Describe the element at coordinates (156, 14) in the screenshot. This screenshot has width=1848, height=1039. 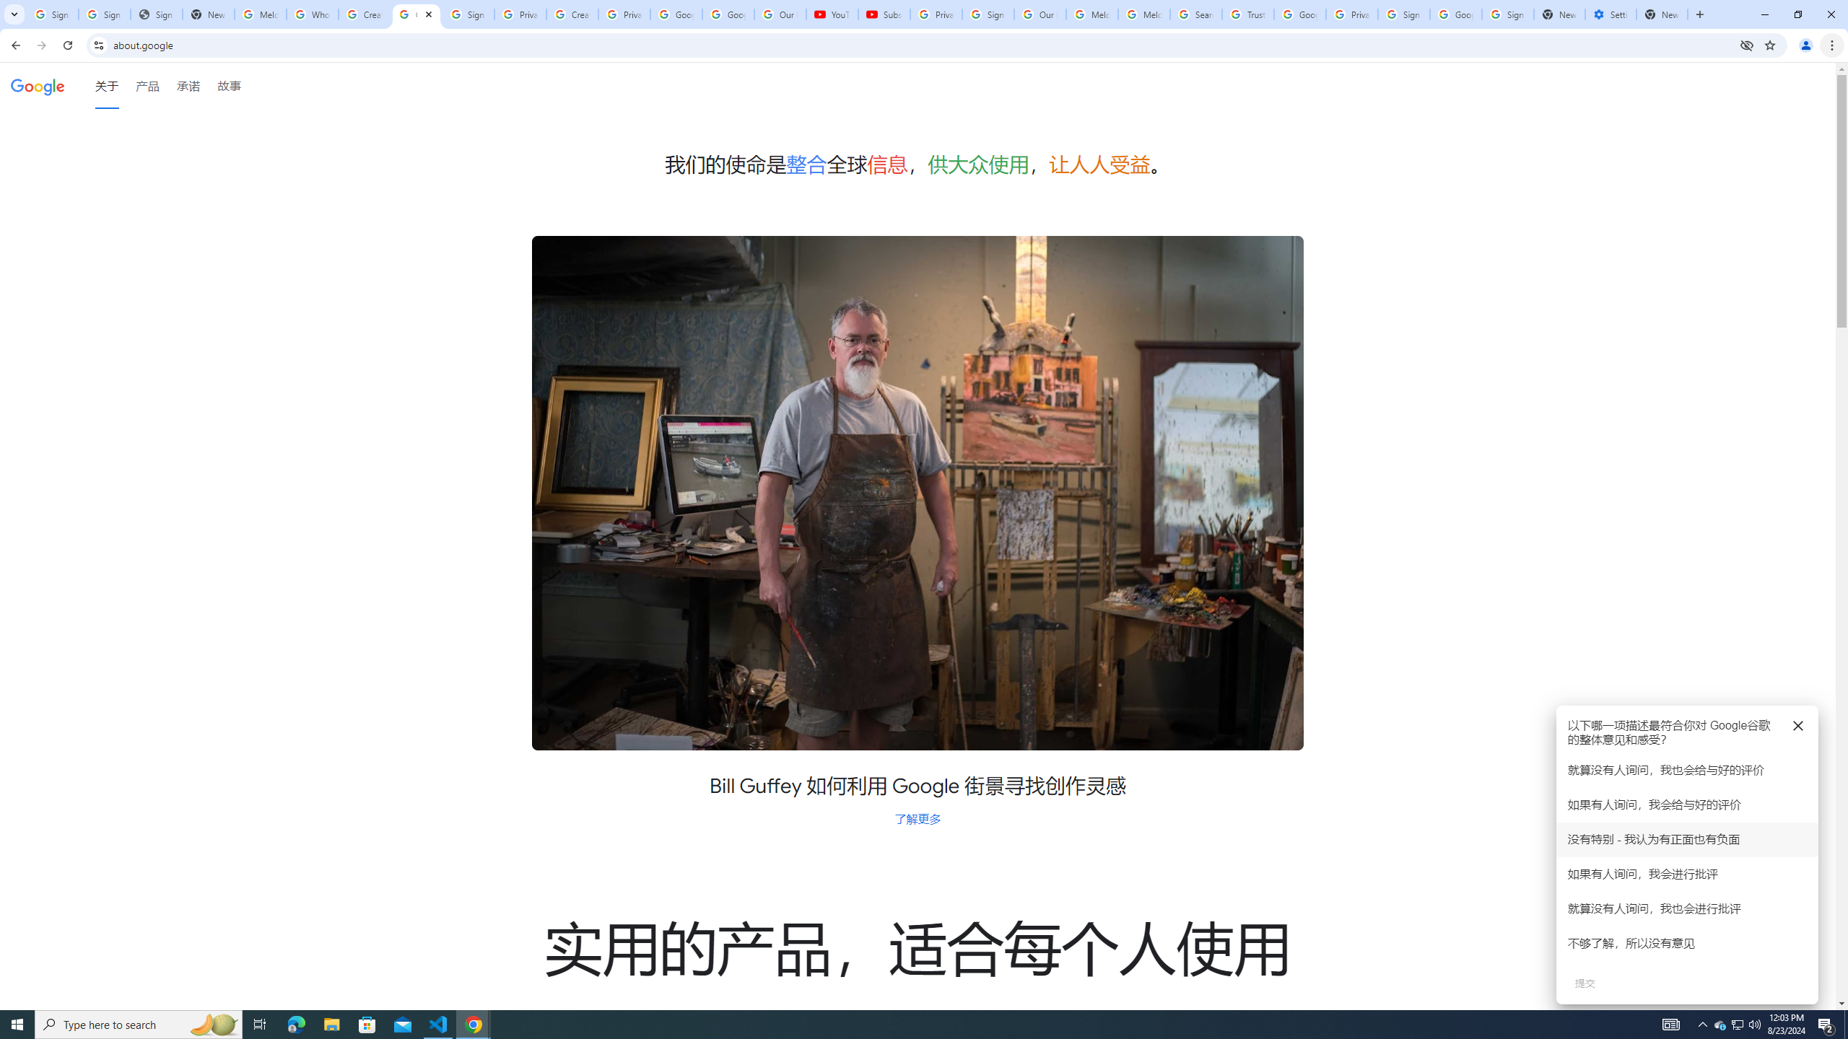
I see `Sign In - USA TODAY` at that location.